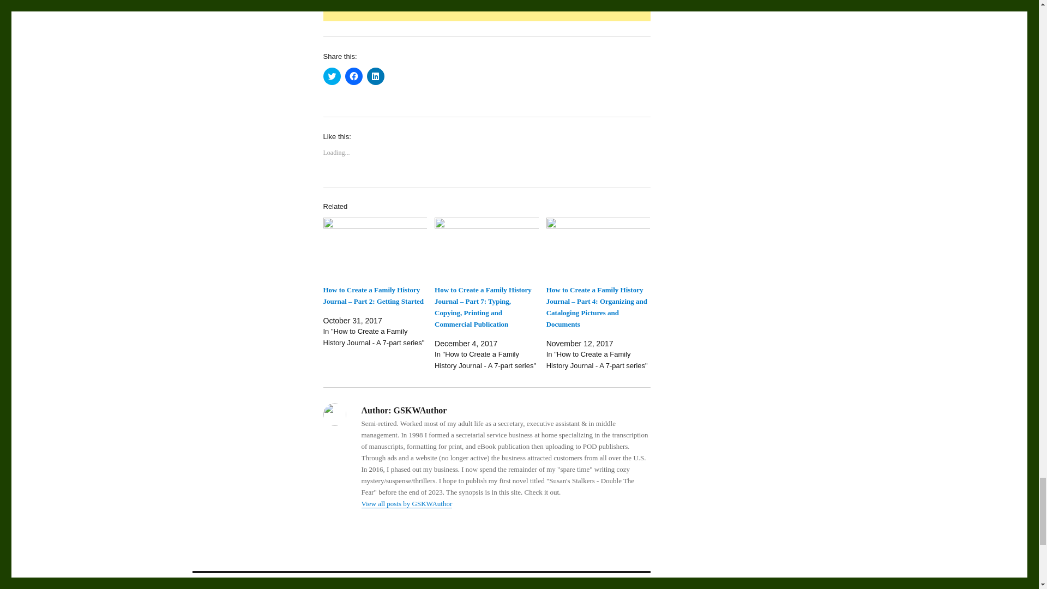 Image resolution: width=1047 pixels, height=589 pixels. I want to click on Click to share on Twitter, so click(332, 76).